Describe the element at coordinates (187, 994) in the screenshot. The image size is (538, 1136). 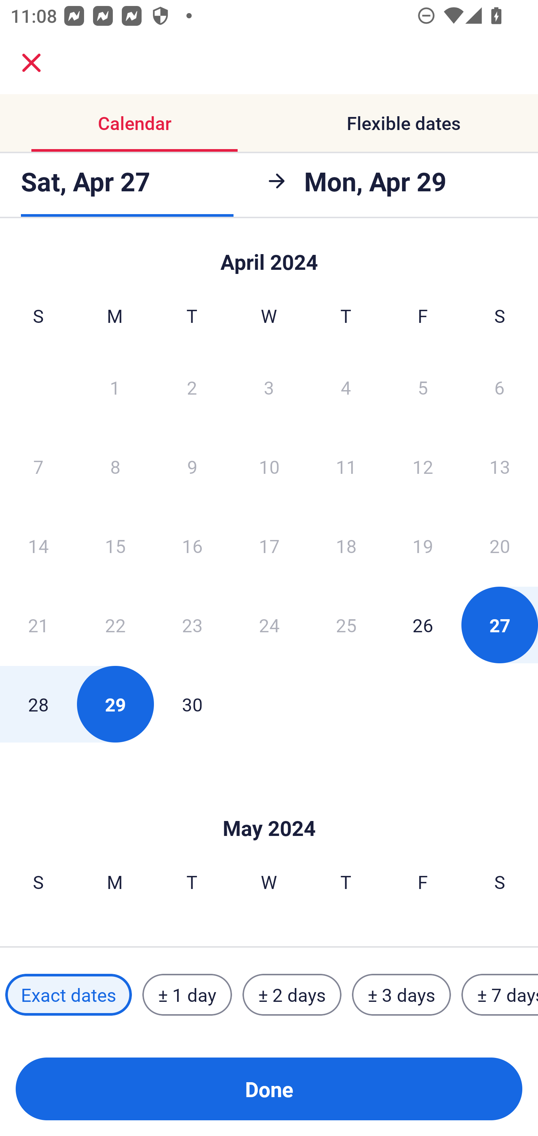
I see `± 1 day` at that location.